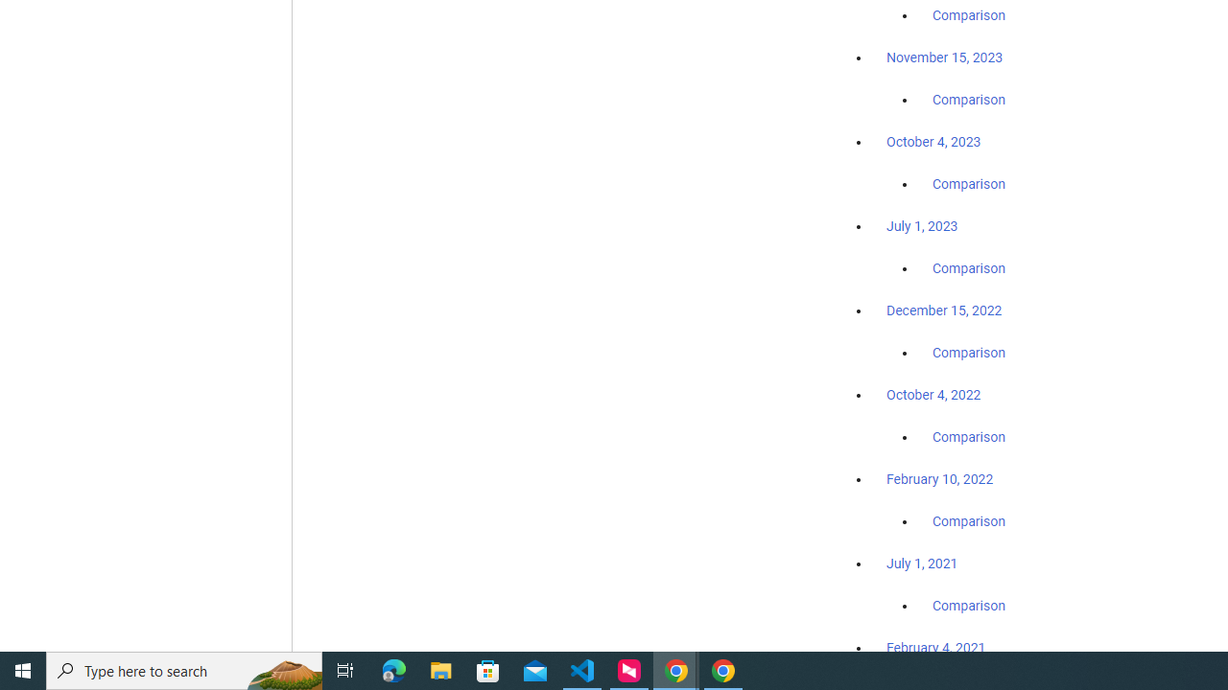 The image size is (1228, 690). What do you see at coordinates (933, 142) in the screenshot?
I see `October 4, 2023` at bounding box center [933, 142].